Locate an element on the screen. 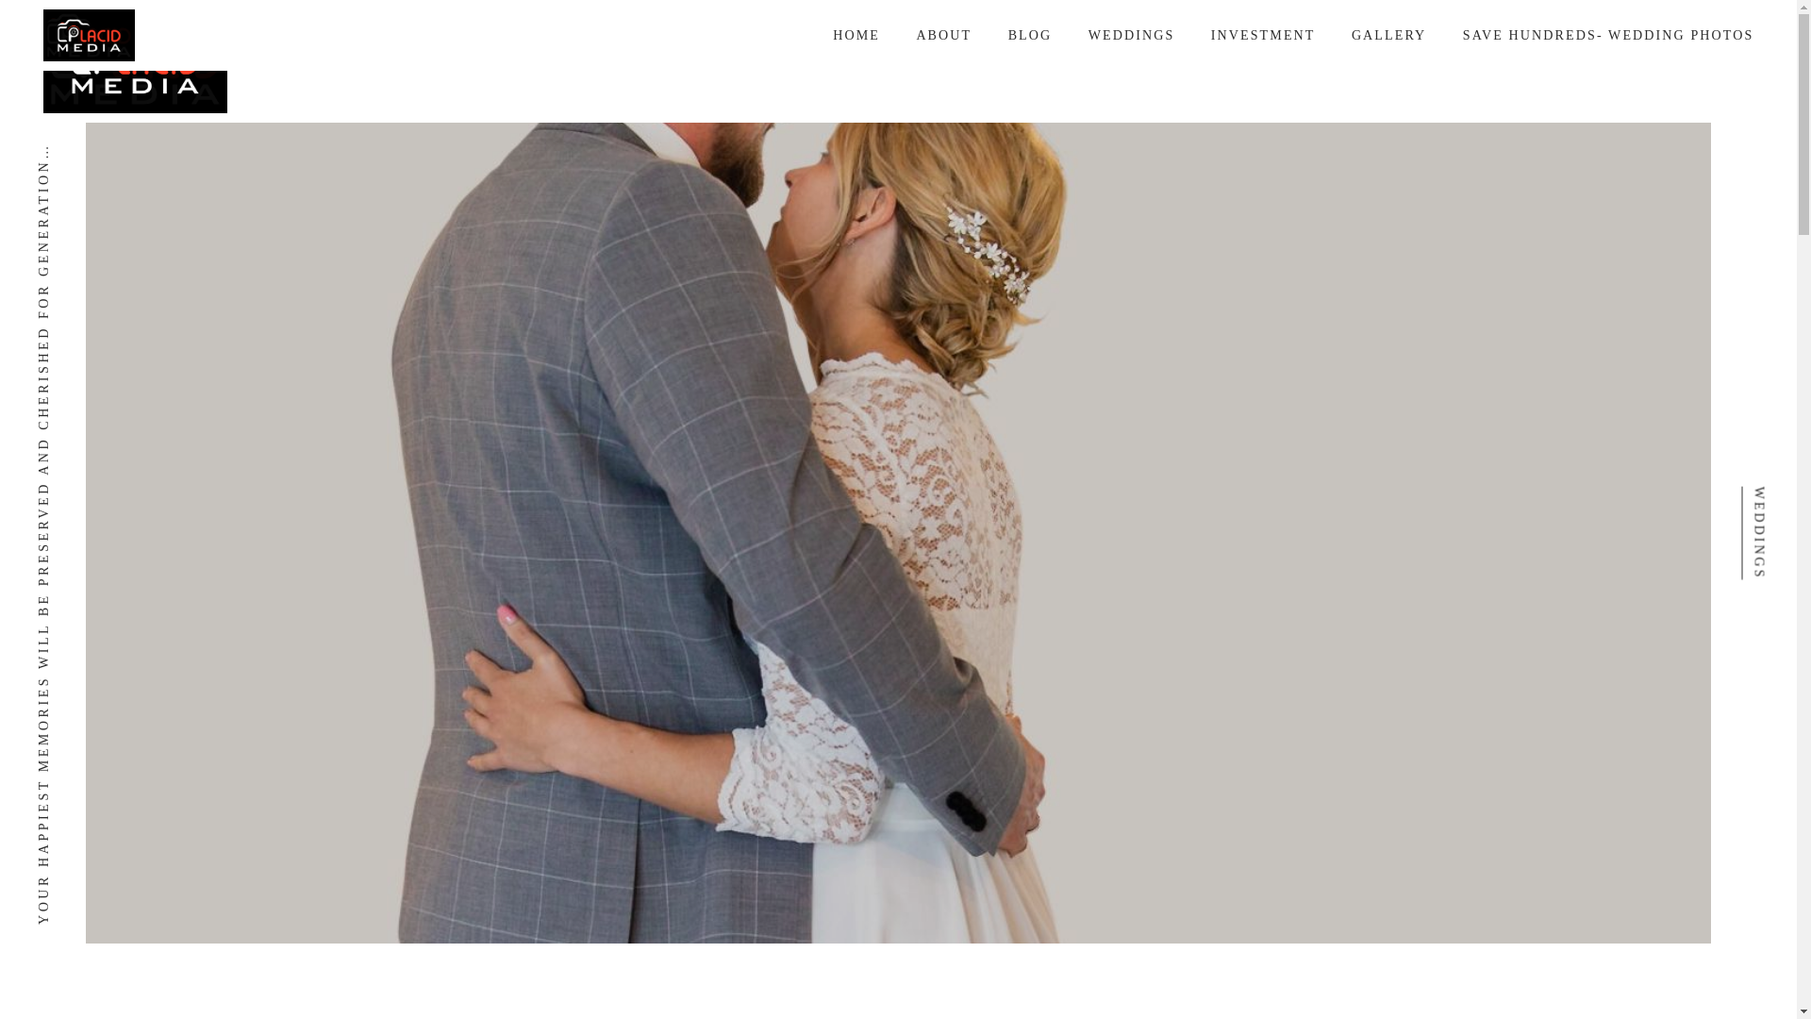 The image size is (1811, 1019). ABOUT is located at coordinates (943, 34).